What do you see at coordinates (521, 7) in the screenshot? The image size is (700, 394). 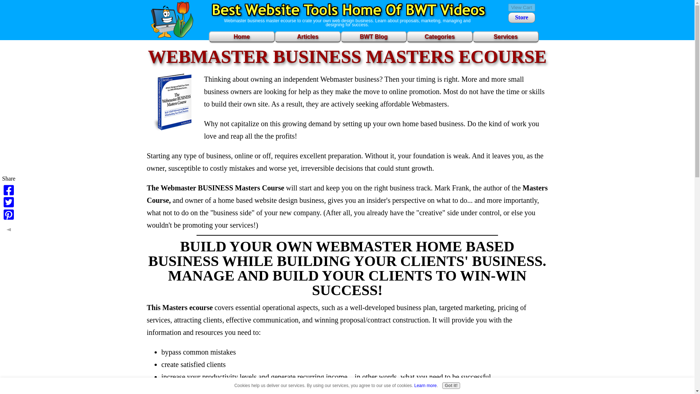 I see `View Cart` at bounding box center [521, 7].